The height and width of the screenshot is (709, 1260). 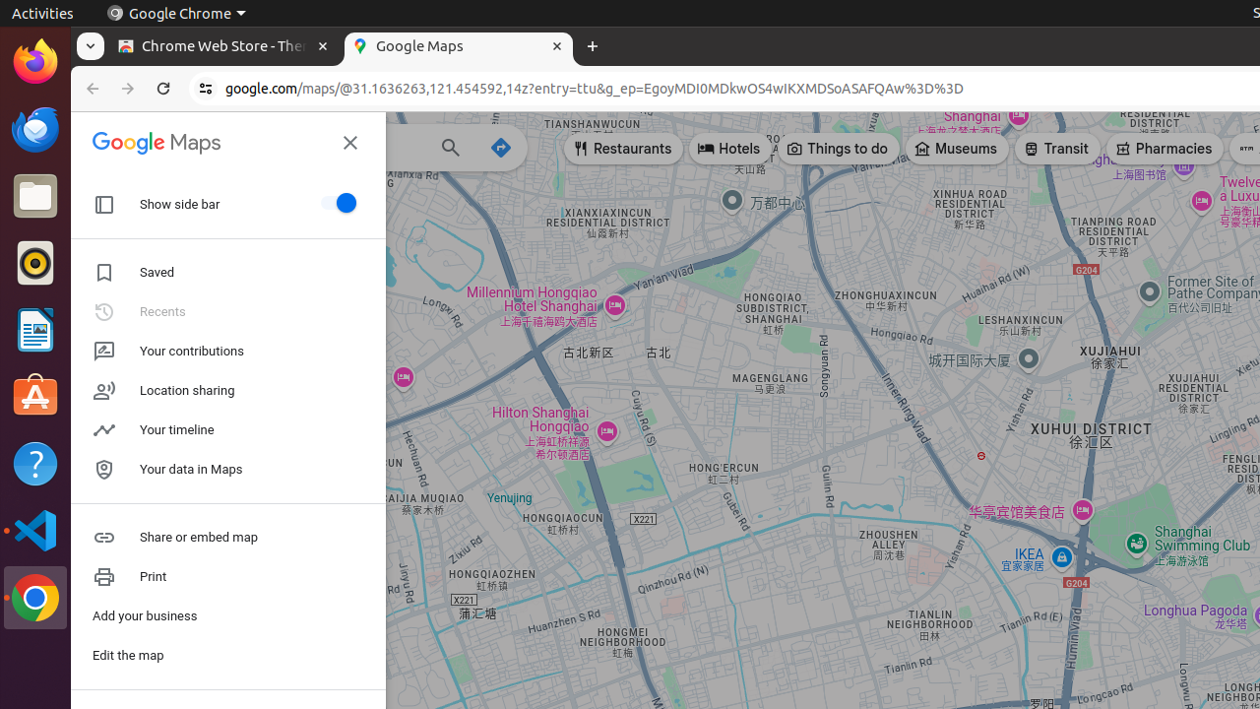 What do you see at coordinates (228, 312) in the screenshot?
I see `Recents` at bounding box center [228, 312].